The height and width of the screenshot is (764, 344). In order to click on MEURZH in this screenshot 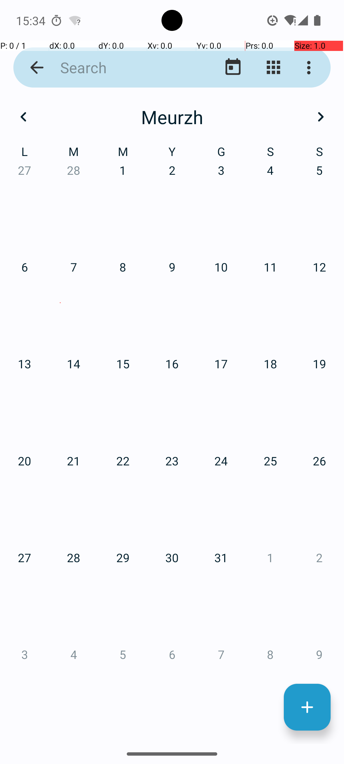, I will do `click(283, 156)`.